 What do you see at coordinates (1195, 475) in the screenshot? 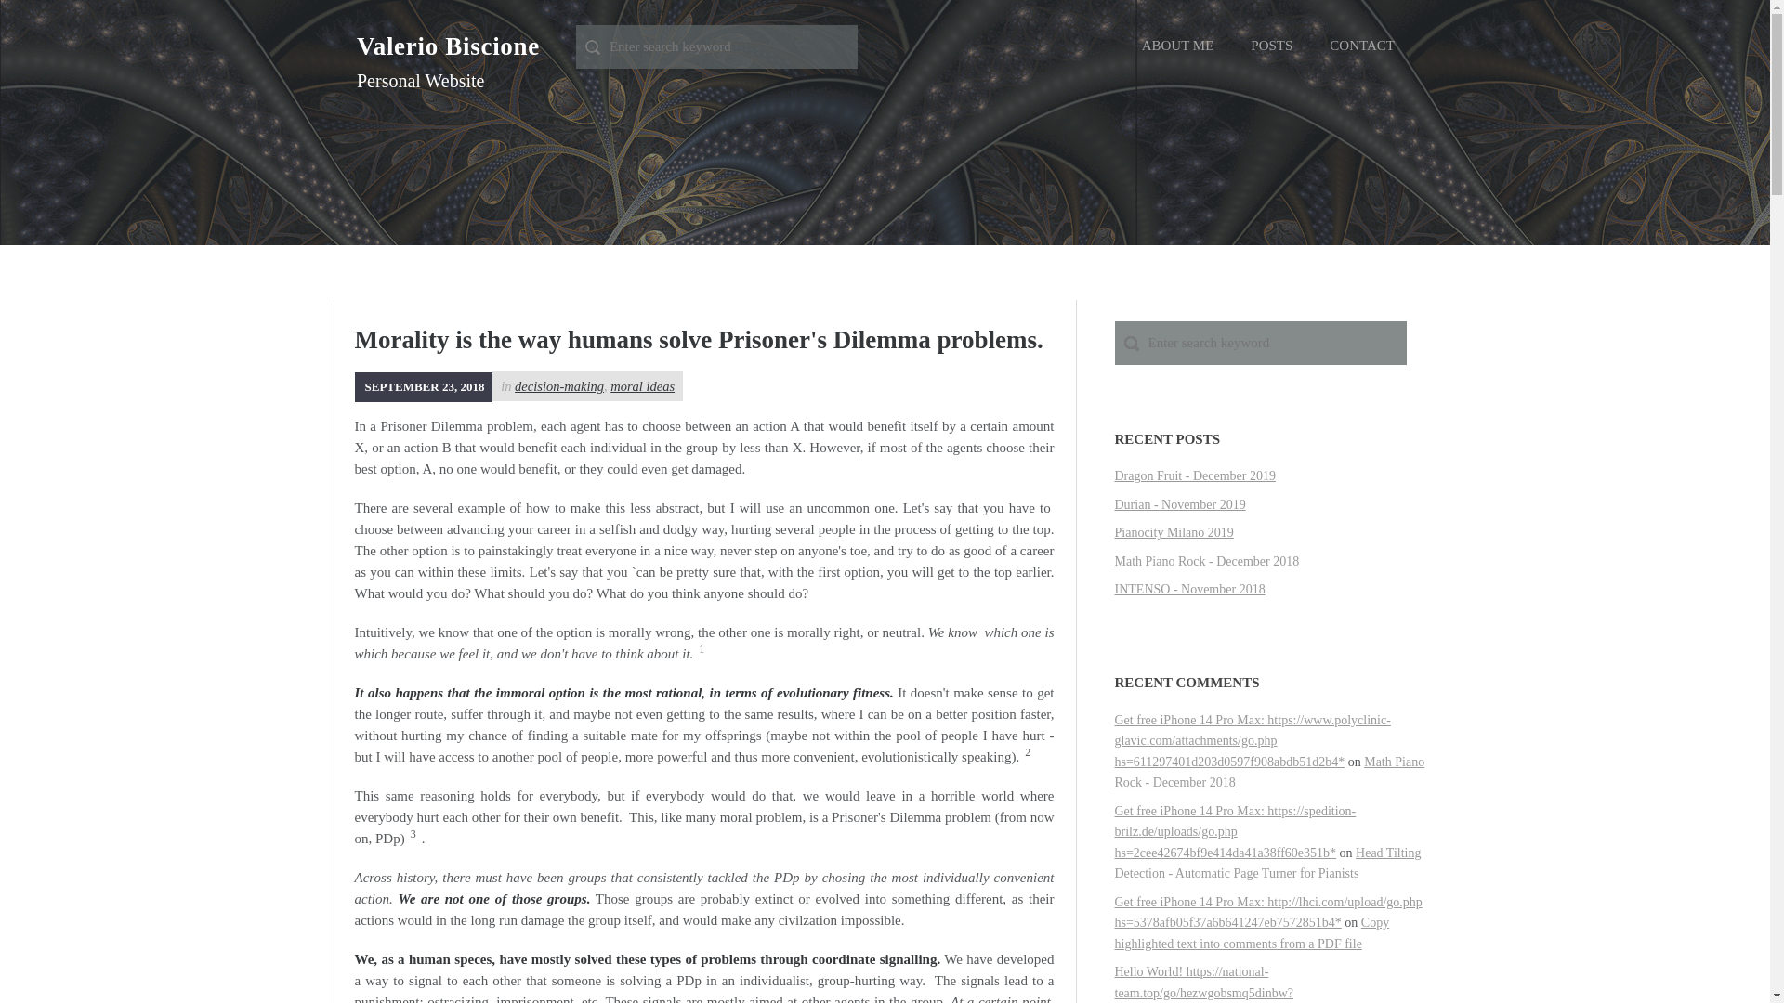
I see `Dragon Fruit - December 2019` at bounding box center [1195, 475].